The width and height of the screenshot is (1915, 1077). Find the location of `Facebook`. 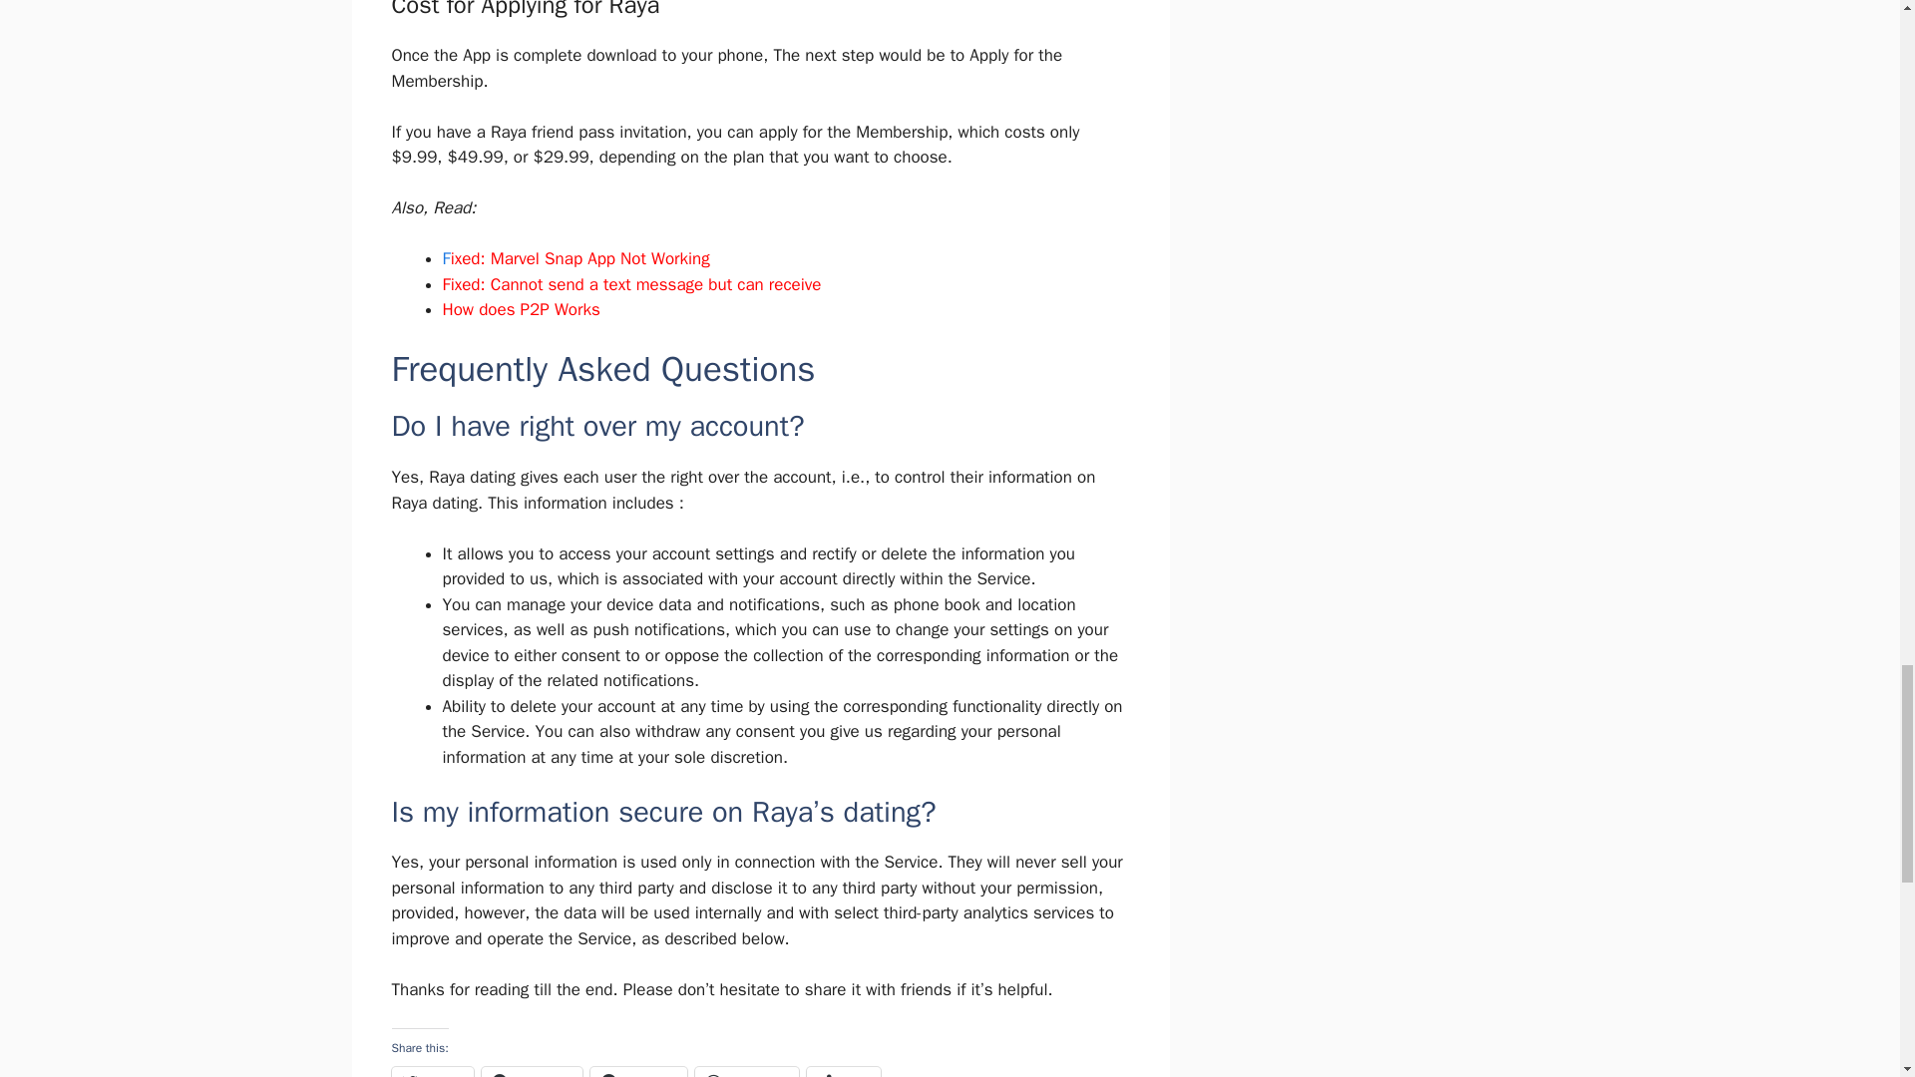

Facebook is located at coordinates (532, 1072).